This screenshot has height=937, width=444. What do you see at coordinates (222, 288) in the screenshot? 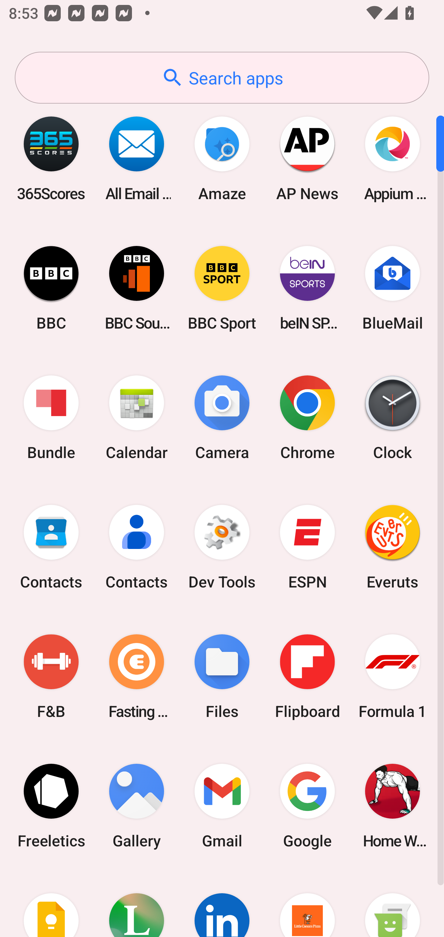
I see `BBC Sport` at bounding box center [222, 288].